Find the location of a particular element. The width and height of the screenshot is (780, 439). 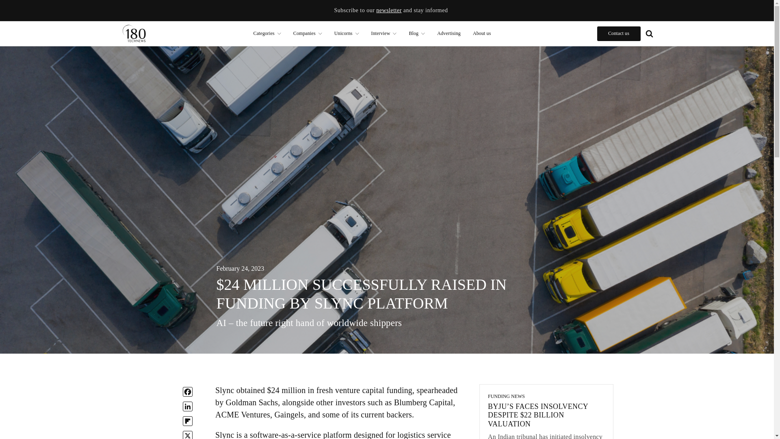

Blog is located at coordinates (417, 33).